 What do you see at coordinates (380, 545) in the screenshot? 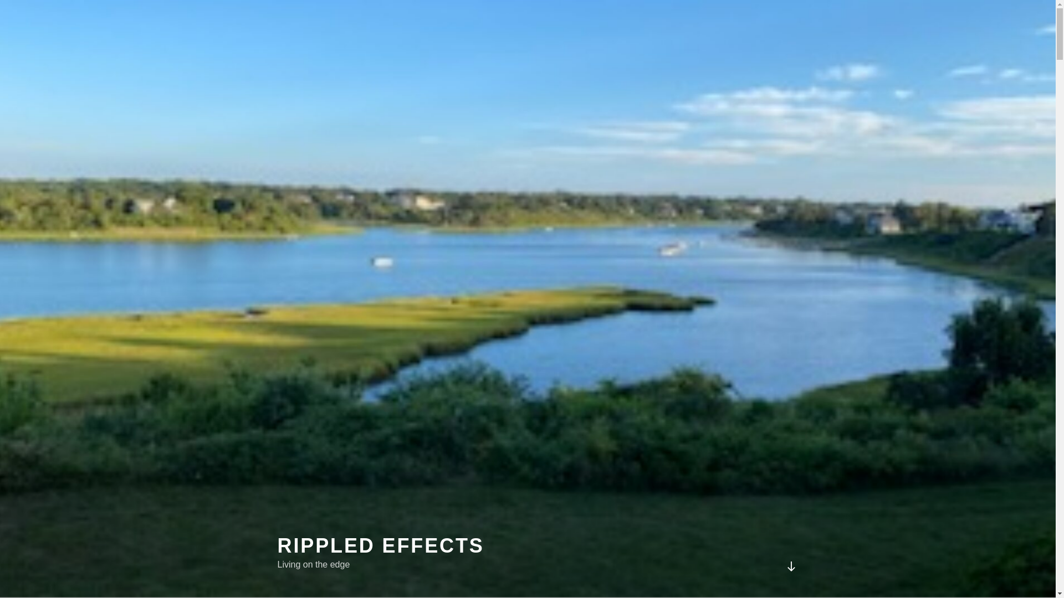
I see `RIPPLED EFFECTS` at bounding box center [380, 545].